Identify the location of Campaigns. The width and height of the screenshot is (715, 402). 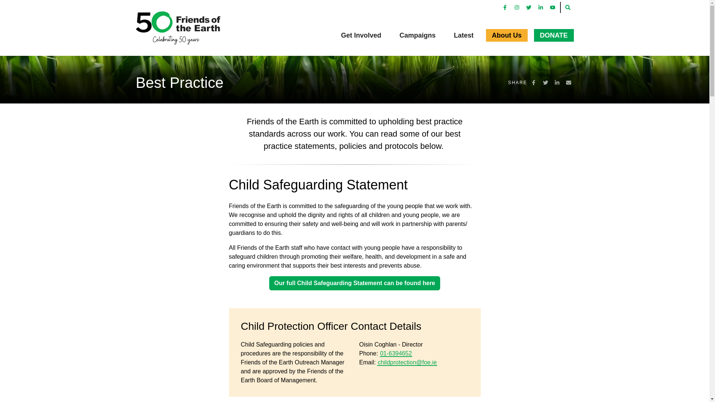
(418, 35).